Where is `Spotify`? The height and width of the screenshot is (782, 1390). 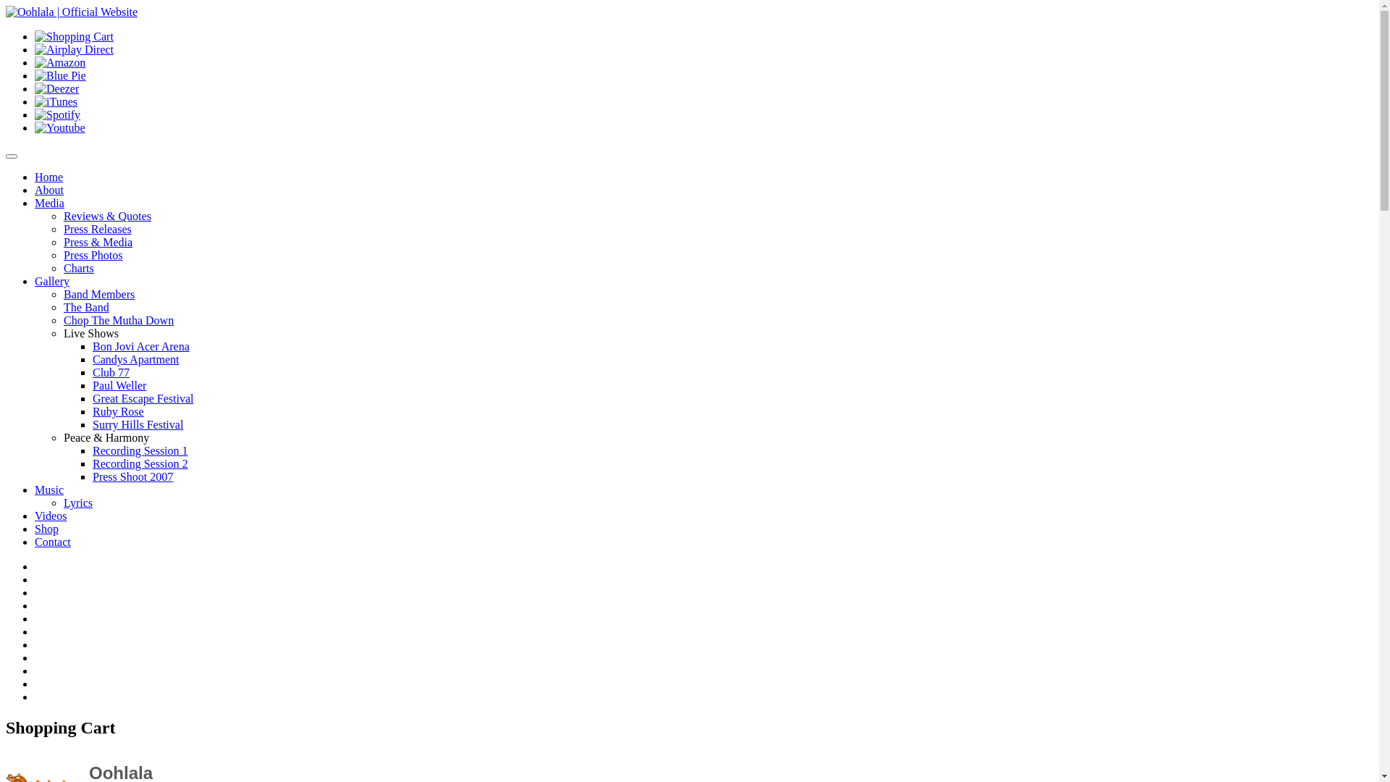
Spotify is located at coordinates (58, 114).